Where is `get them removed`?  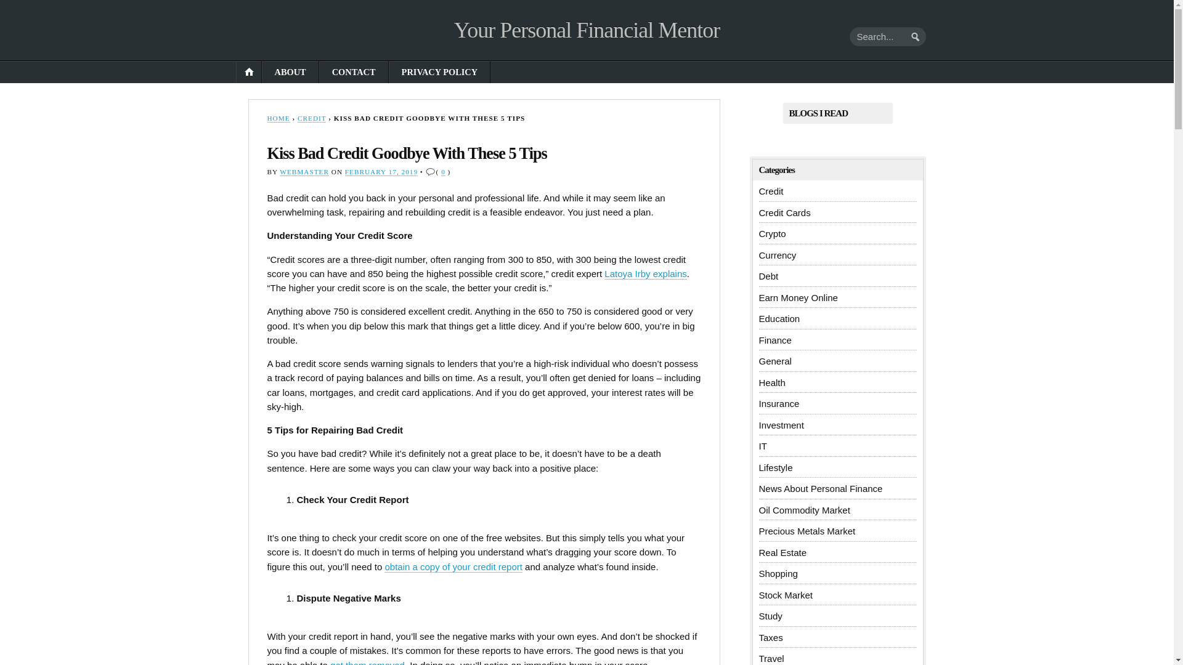 get them removed is located at coordinates (367, 663).